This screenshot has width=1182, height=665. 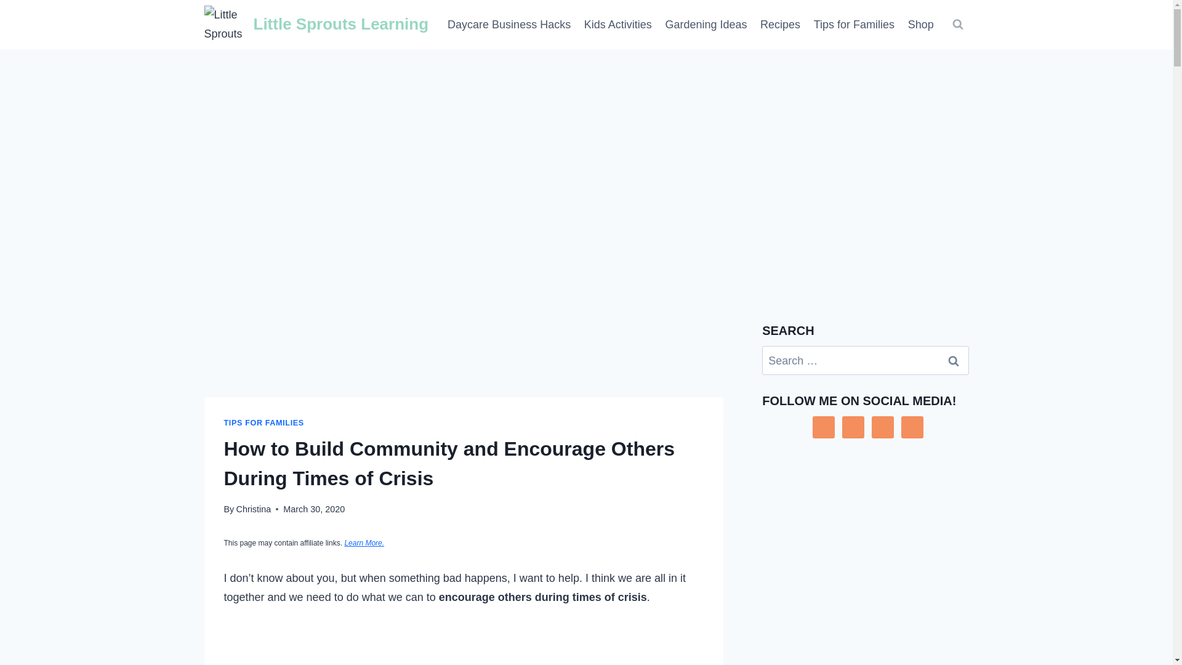 I want to click on Tips for Families, so click(x=854, y=25).